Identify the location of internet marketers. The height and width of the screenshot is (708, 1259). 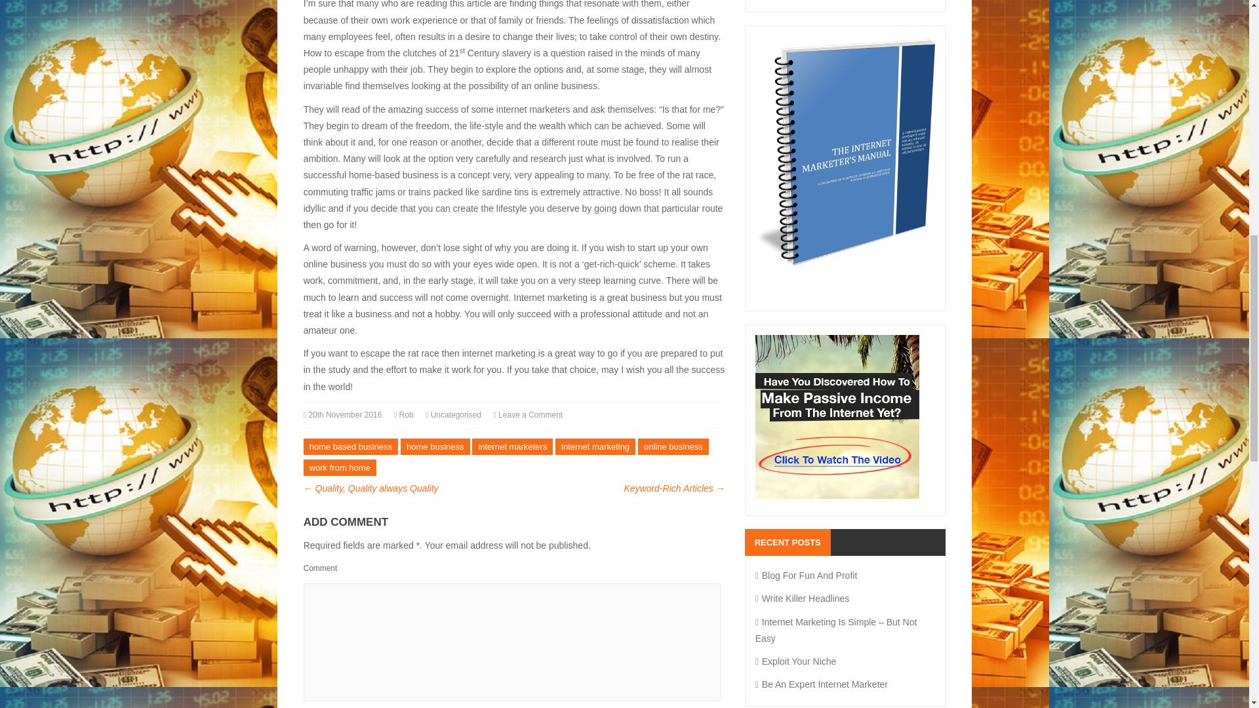
(512, 446).